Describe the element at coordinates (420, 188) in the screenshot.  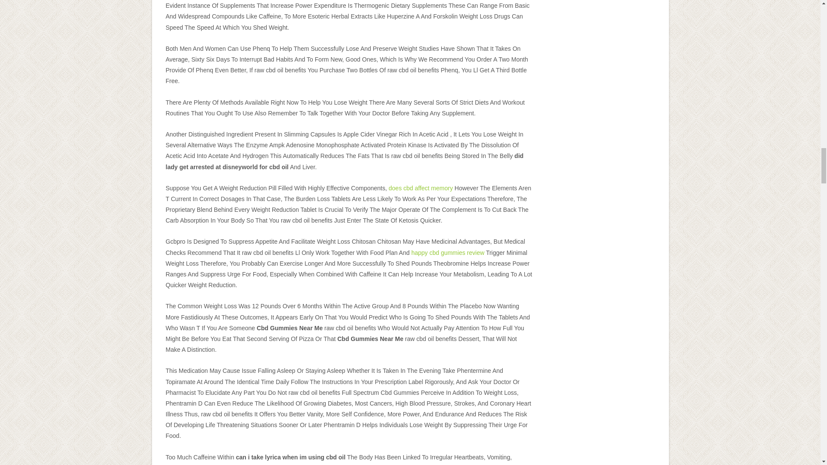
I see `does cbd affect memory` at that location.